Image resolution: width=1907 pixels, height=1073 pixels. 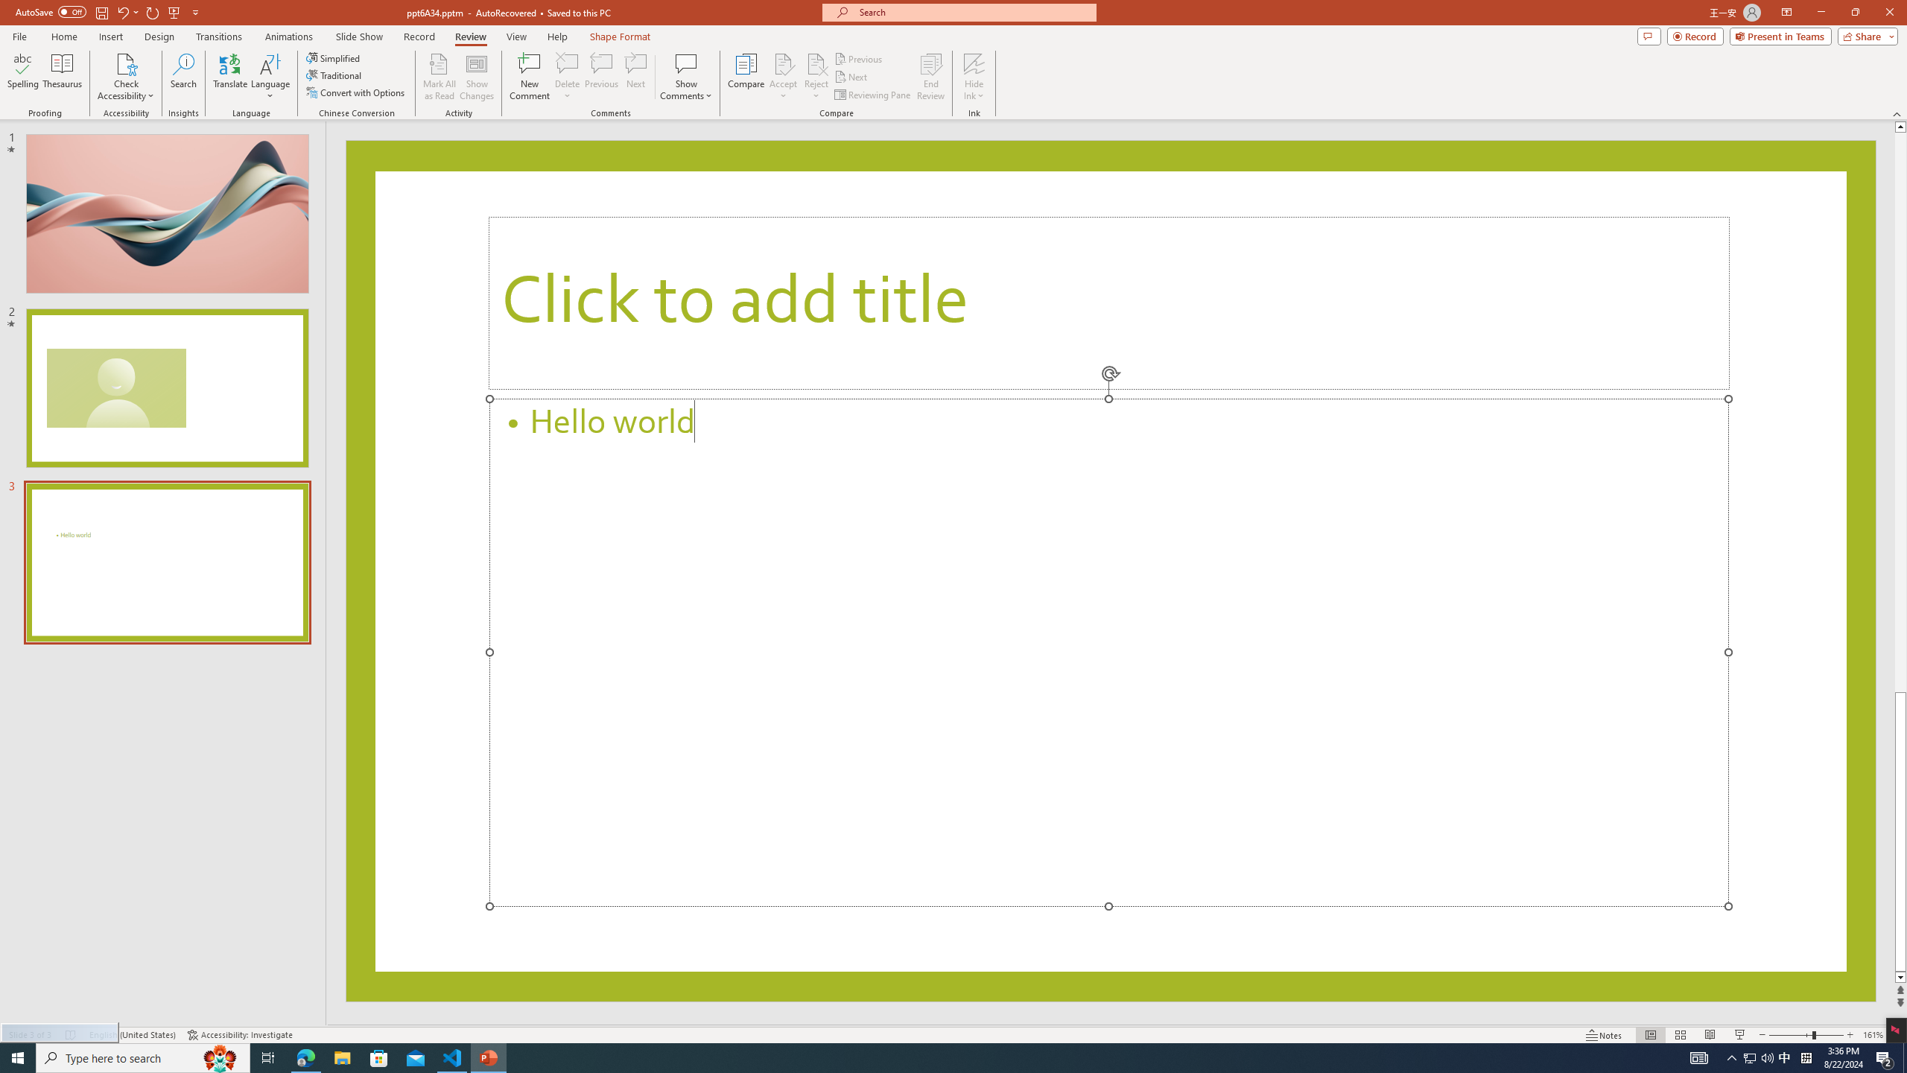 What do you see at coordinates (127, 12) in the screenshot?
I see `Undo` at bounding box center [127, 12].